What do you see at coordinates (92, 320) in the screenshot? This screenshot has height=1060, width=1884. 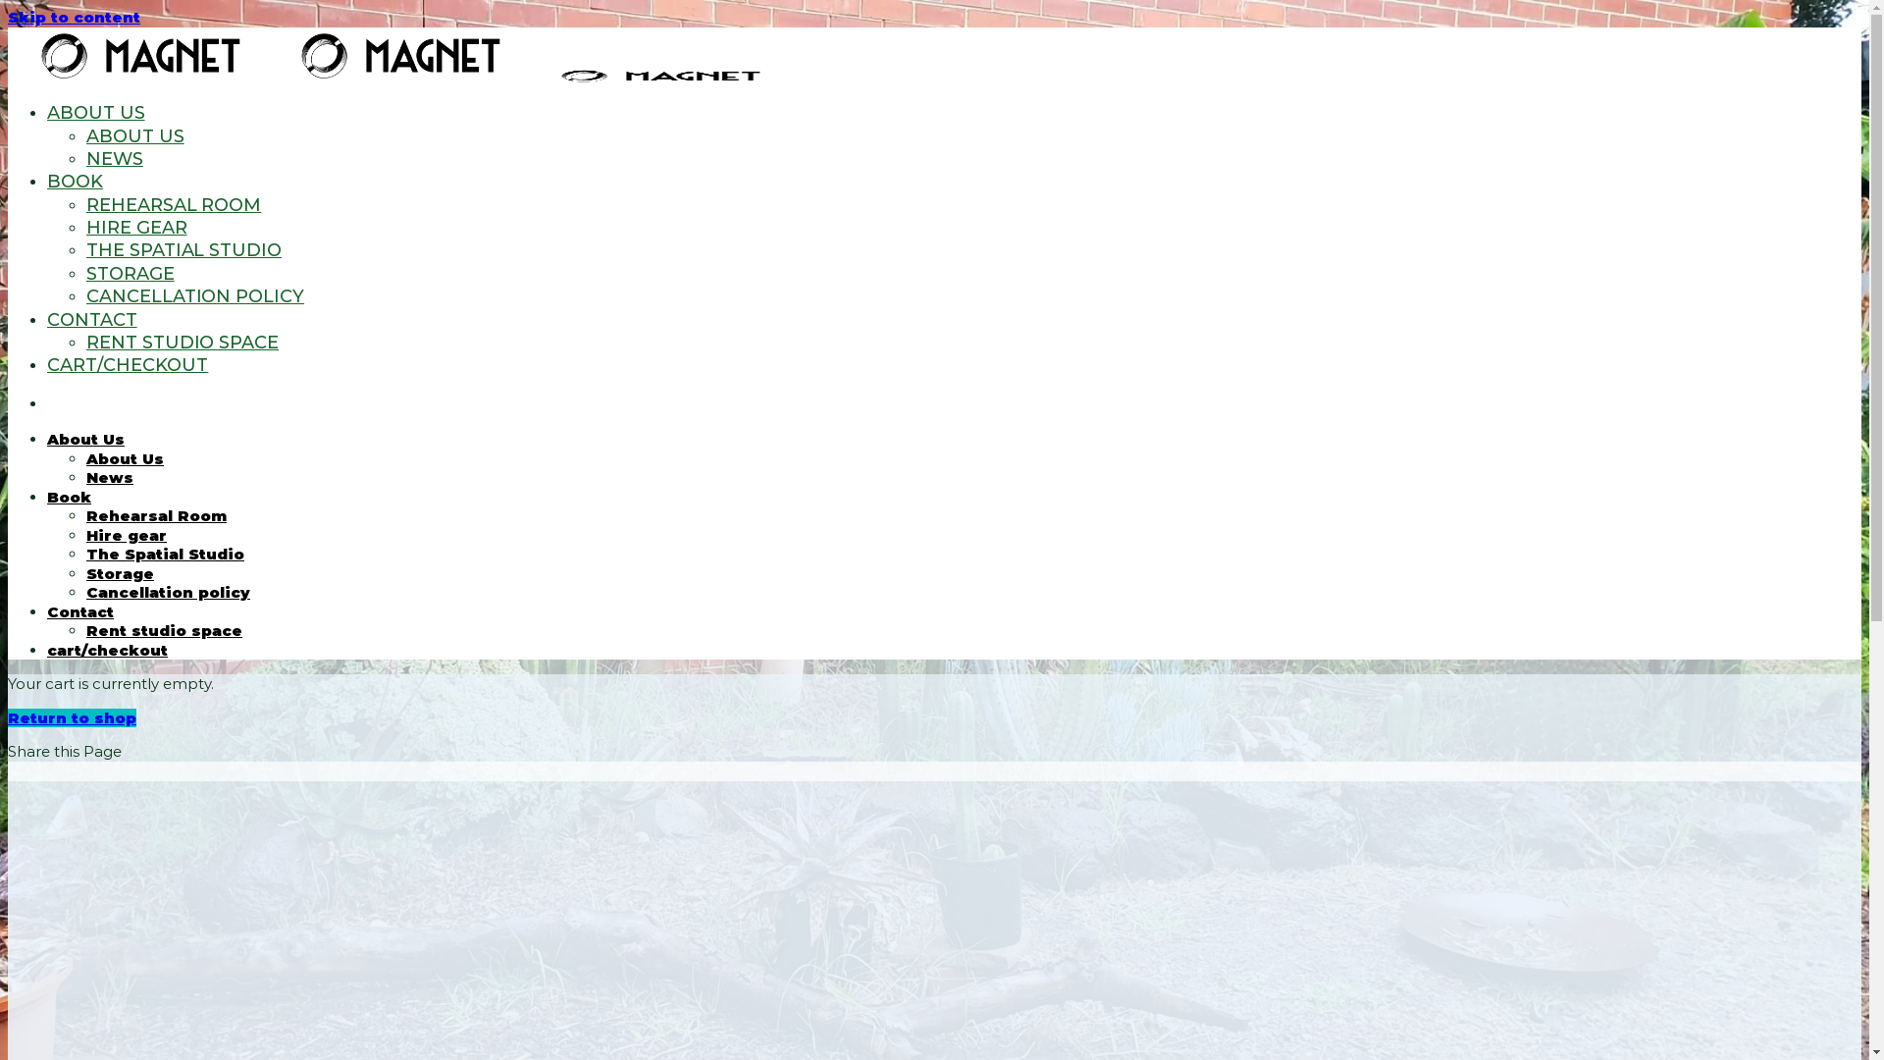 I see `CONTACT` at bounding box center [92, 320].